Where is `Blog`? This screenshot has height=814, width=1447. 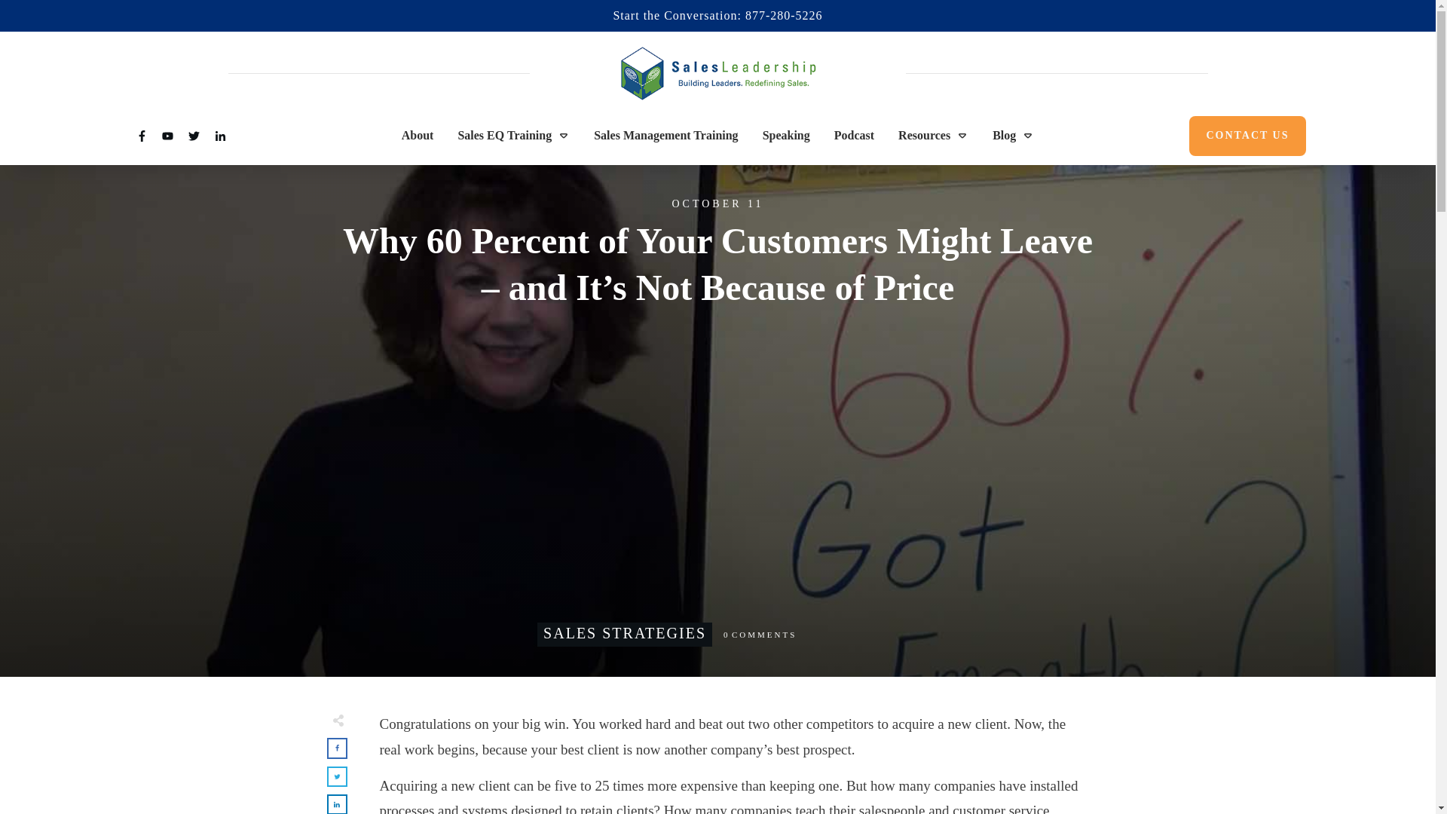 Blog is located at coordinates (1013, 136).